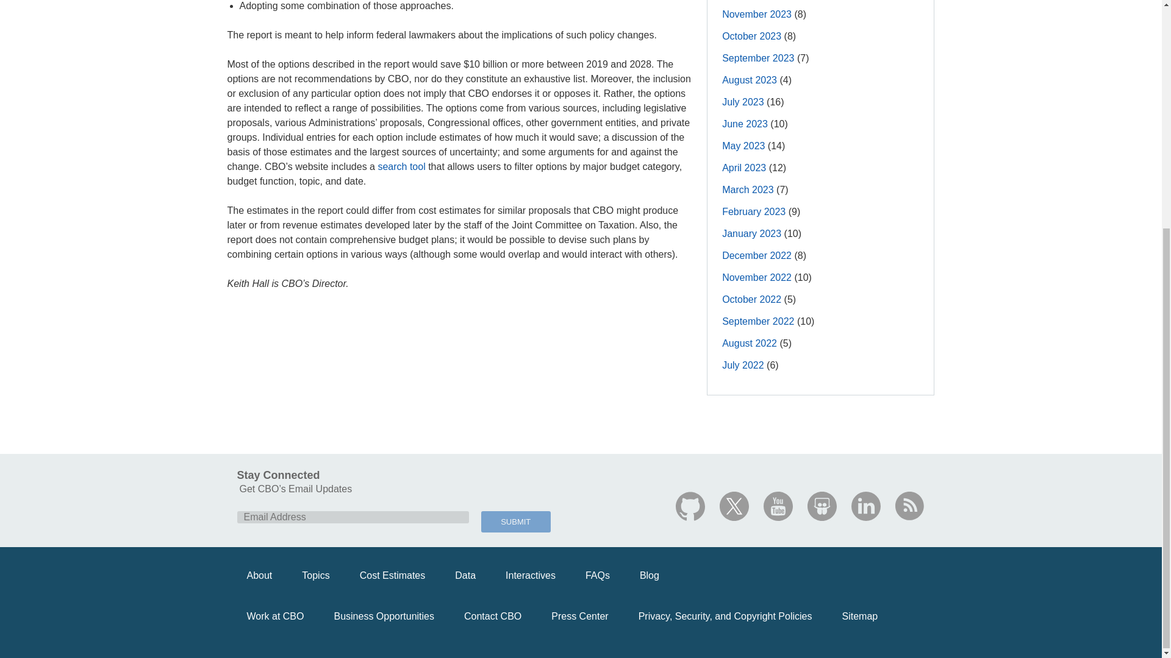 This screenshot has height=658, width=1171. What do you see at coordinates (756, 255) in the screenshot?
I see `December 2022` at bounding box center [756, 255].